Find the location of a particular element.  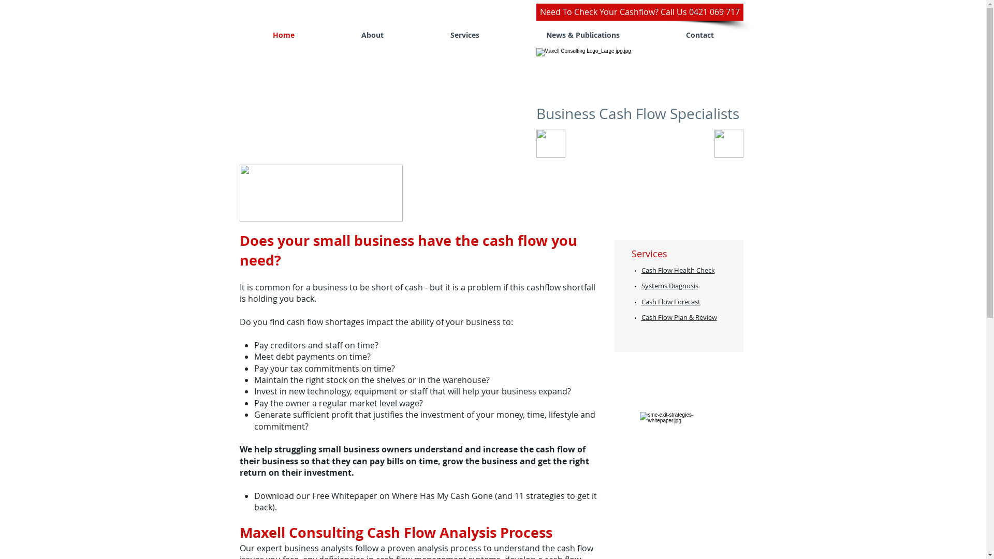

Cash Flow Health Check is located at coordinates (678, 270).